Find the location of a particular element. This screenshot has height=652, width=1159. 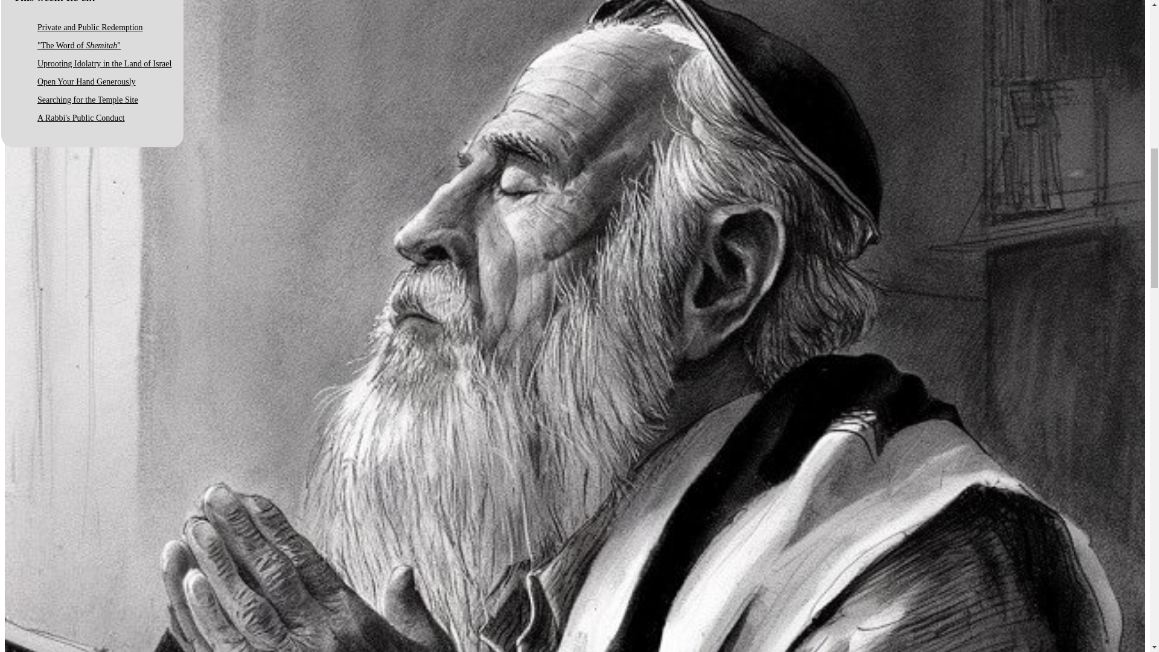

"The Word of Shemitah" is located at coordinates (78, 46).